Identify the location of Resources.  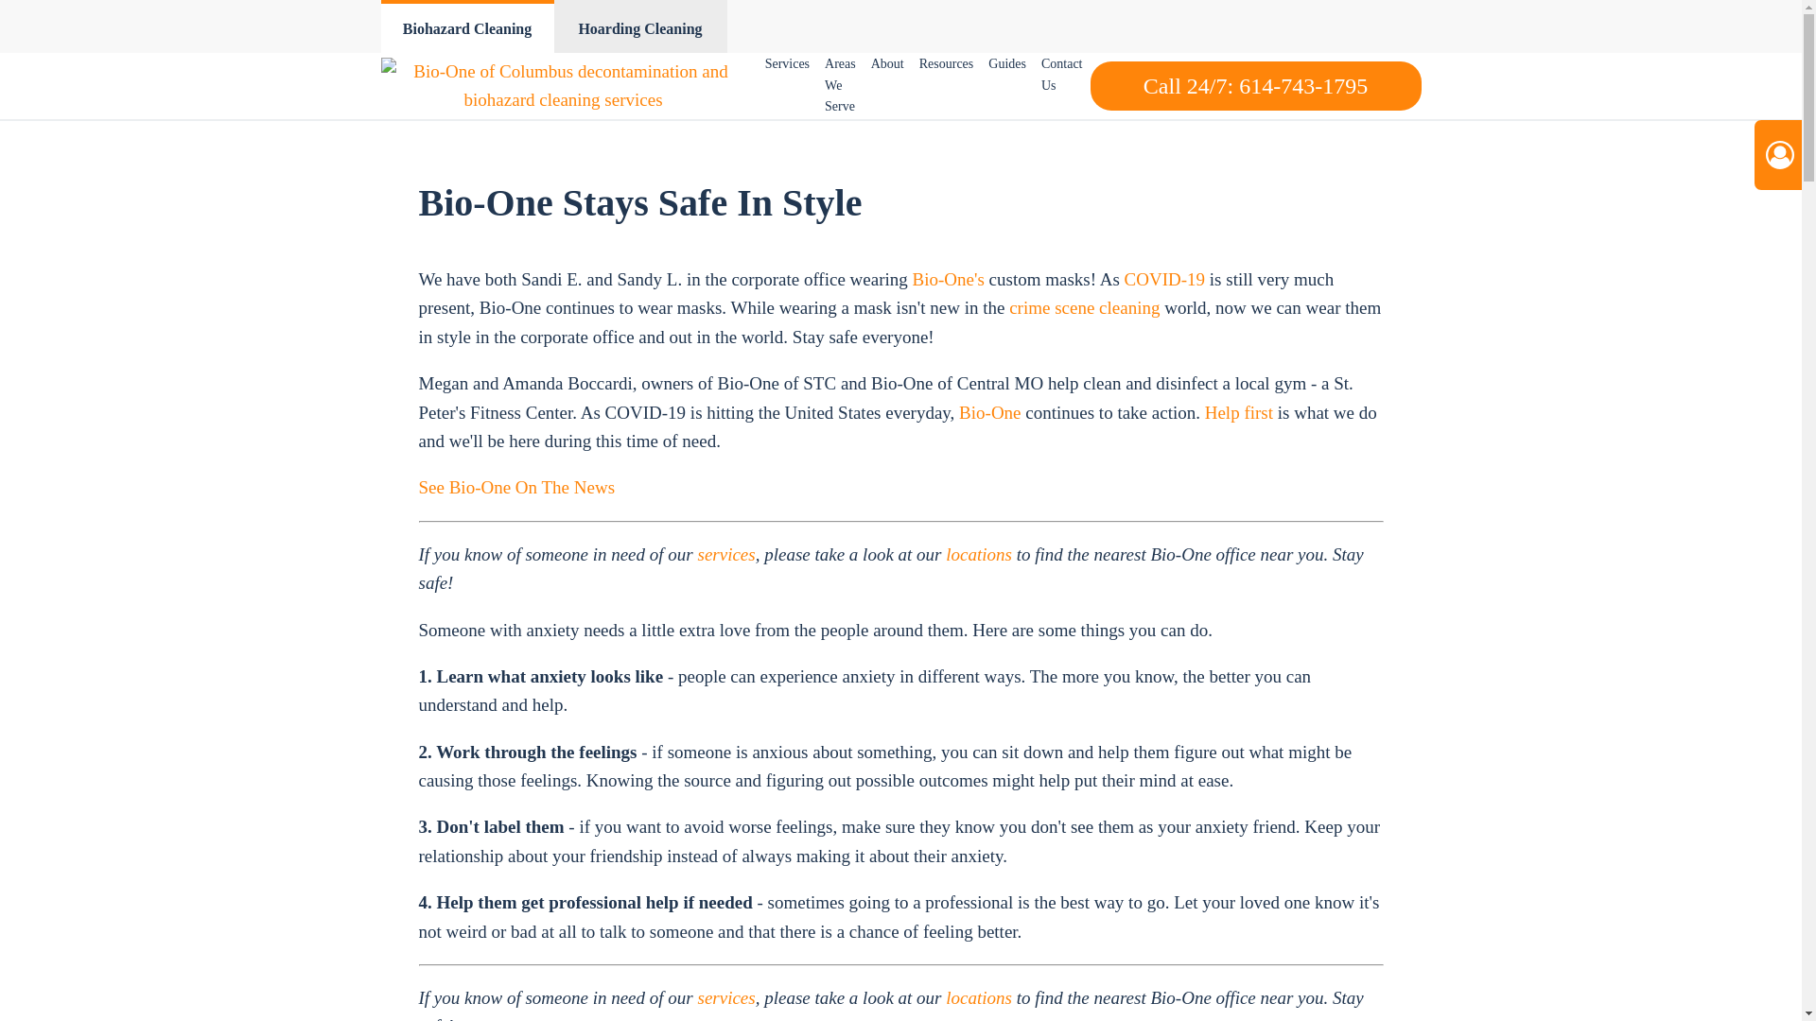
(946, 64).